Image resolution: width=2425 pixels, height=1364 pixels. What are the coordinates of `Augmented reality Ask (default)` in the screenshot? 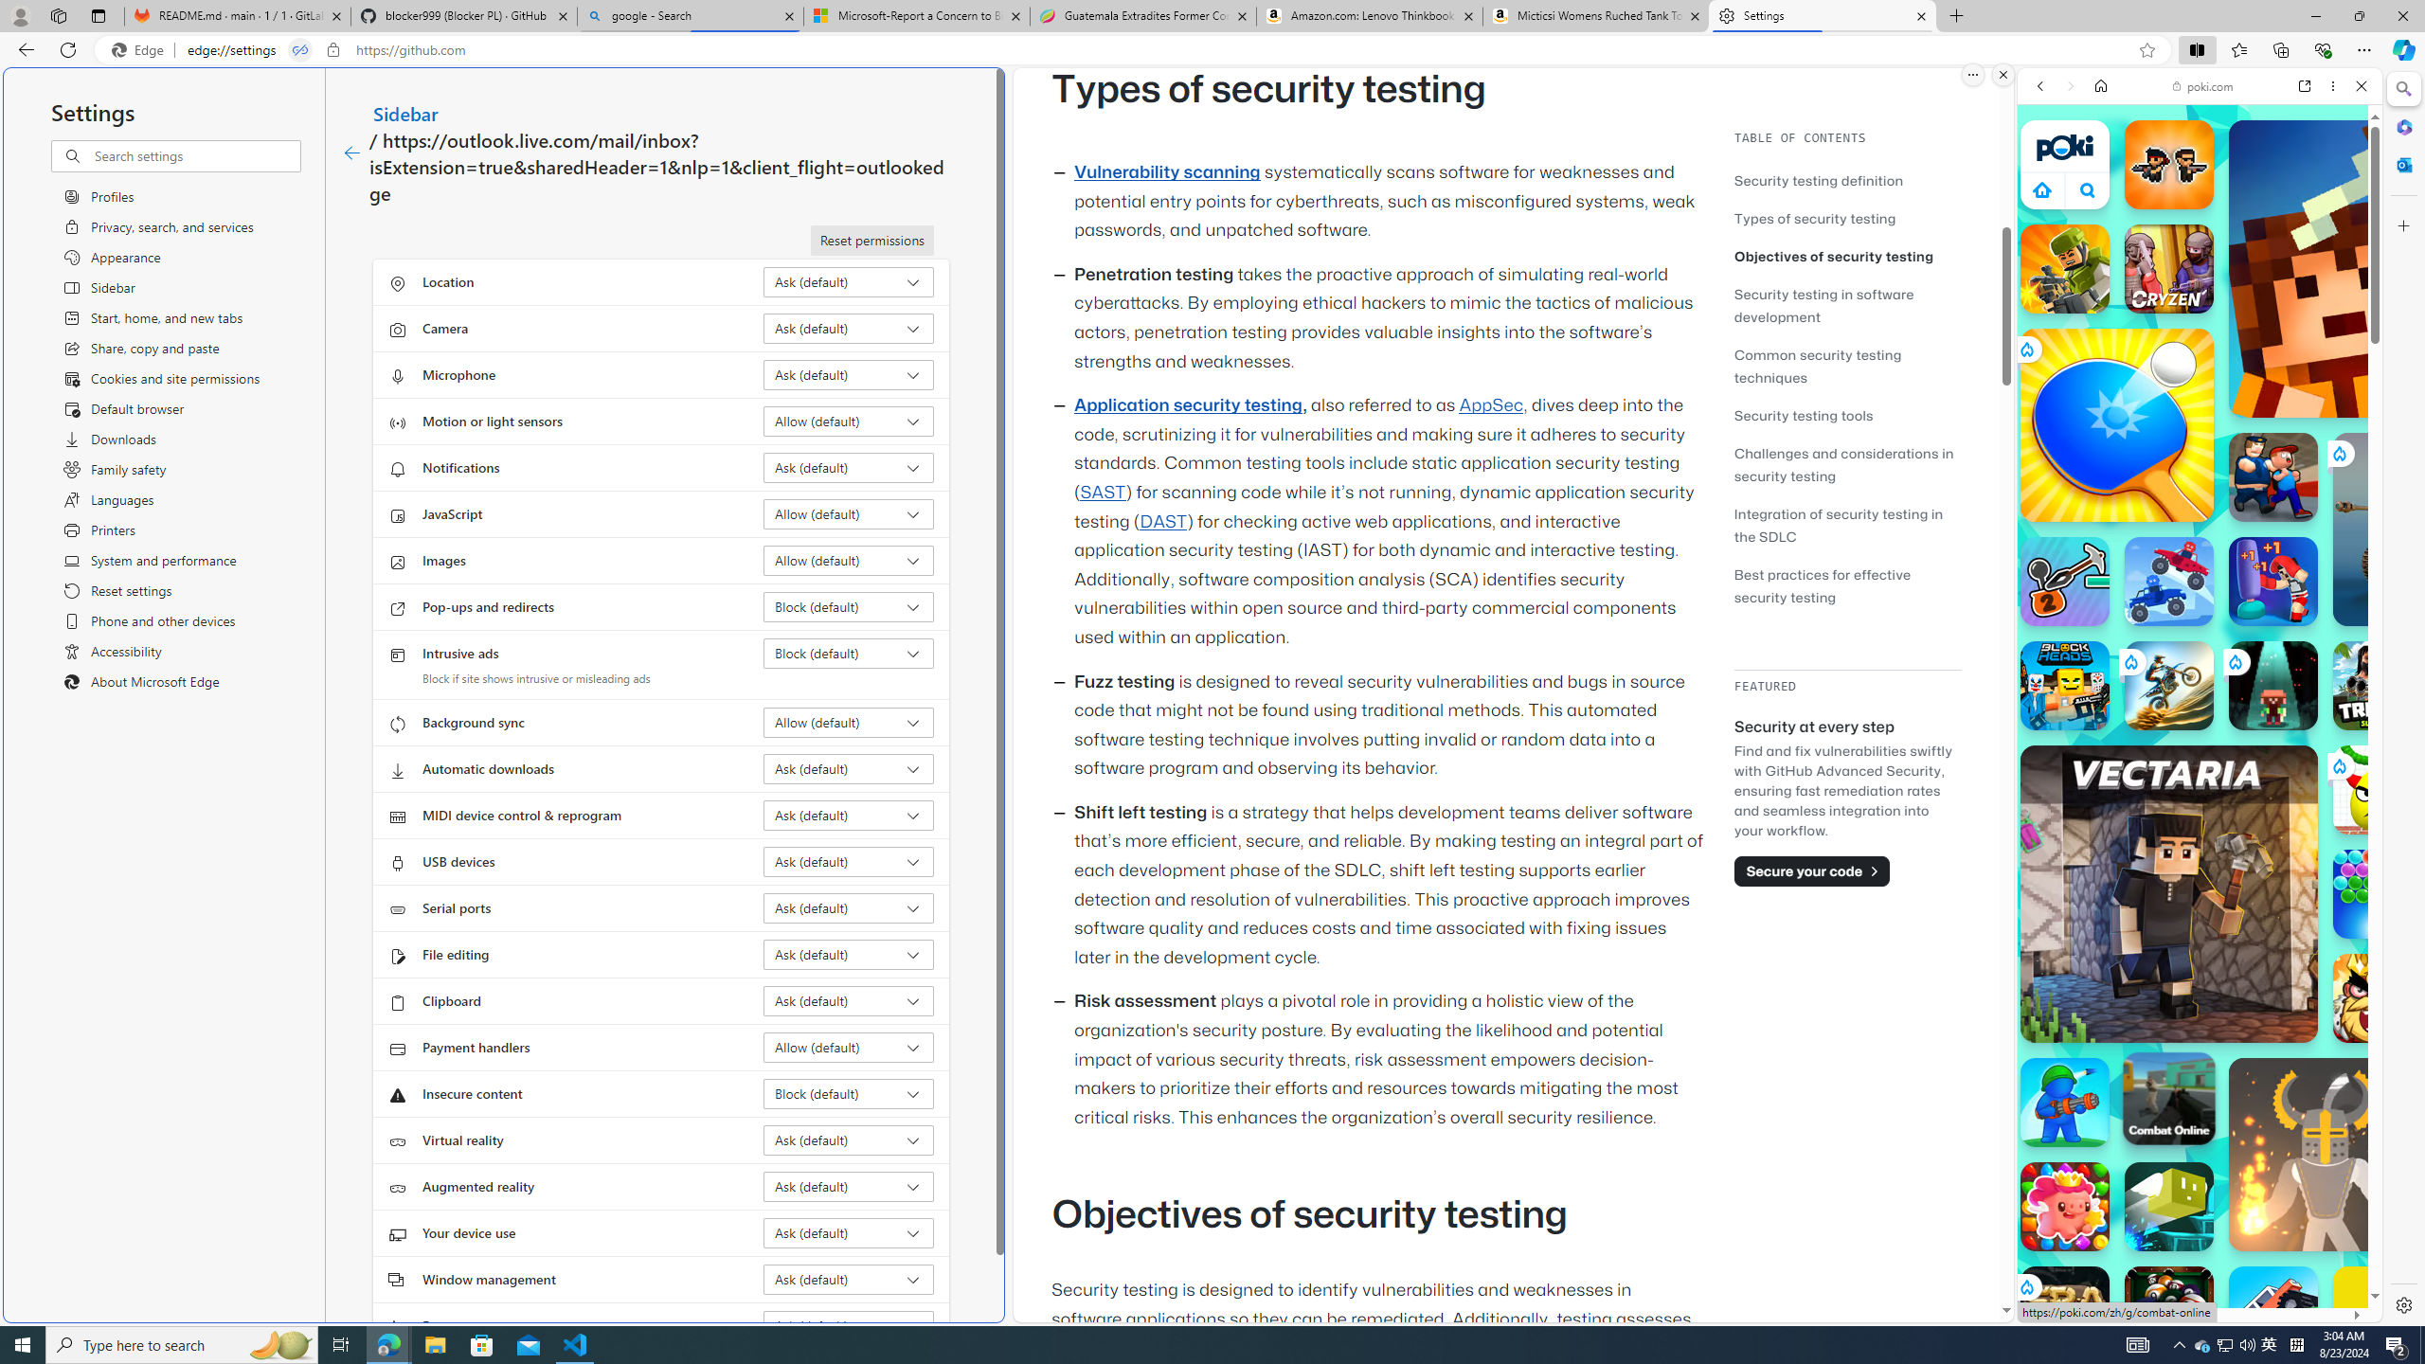 It's located at (849, 1186).